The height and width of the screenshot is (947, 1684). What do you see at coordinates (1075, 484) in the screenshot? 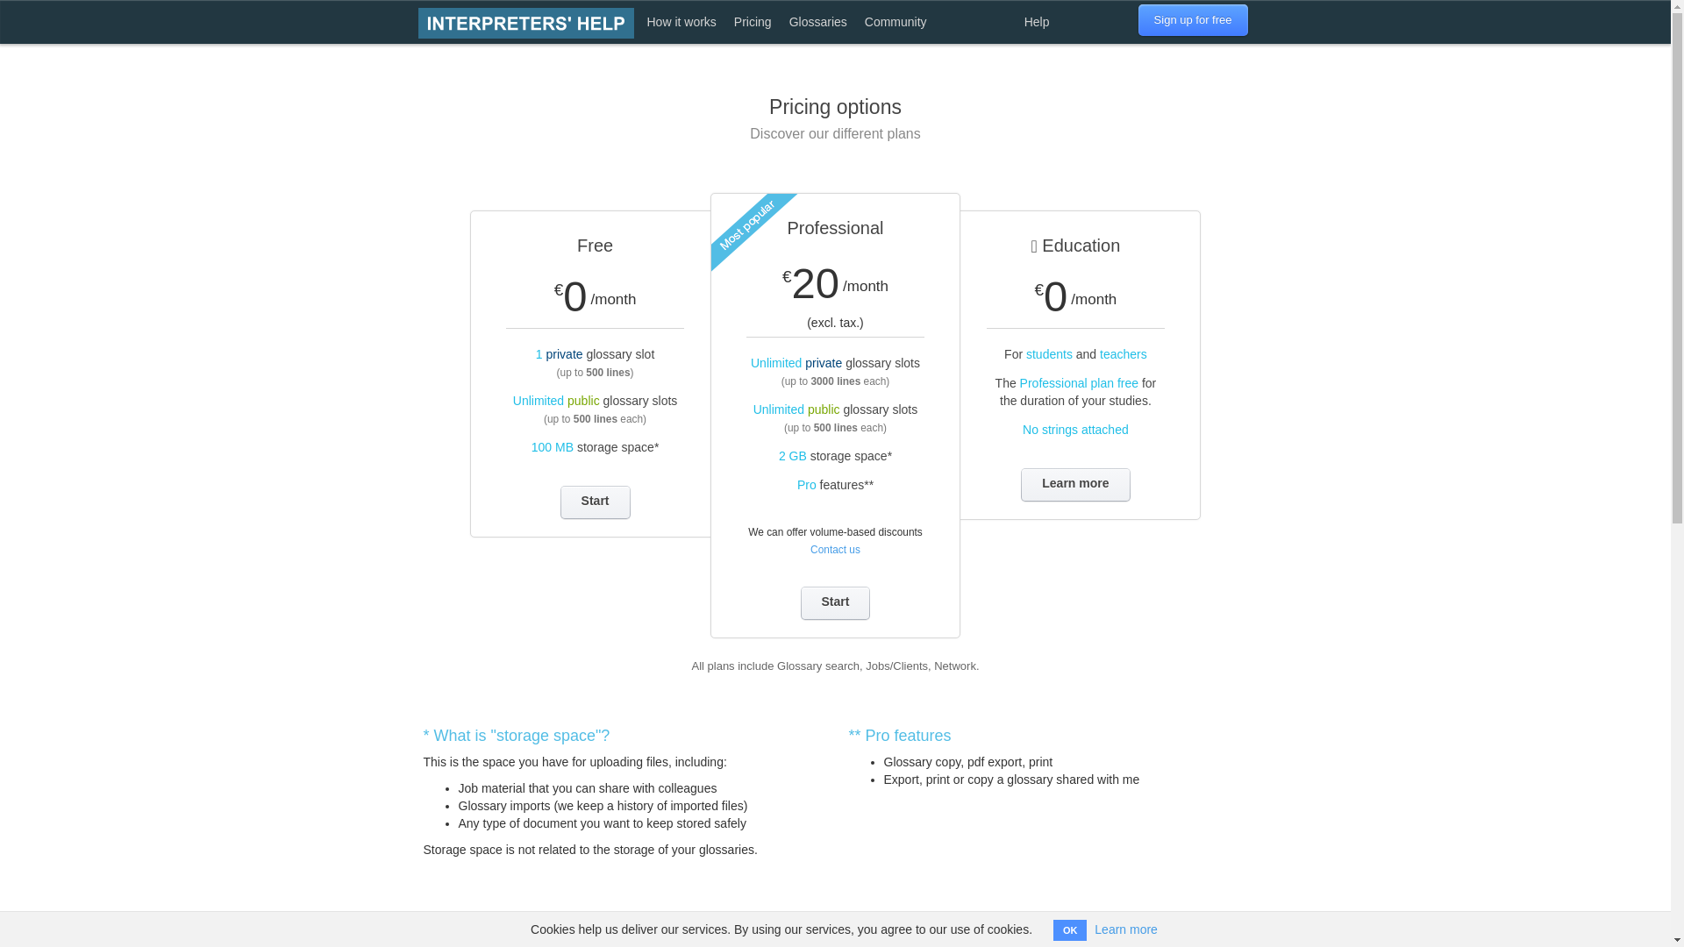
I see `Learn more` at bounding box center [1075, 484].